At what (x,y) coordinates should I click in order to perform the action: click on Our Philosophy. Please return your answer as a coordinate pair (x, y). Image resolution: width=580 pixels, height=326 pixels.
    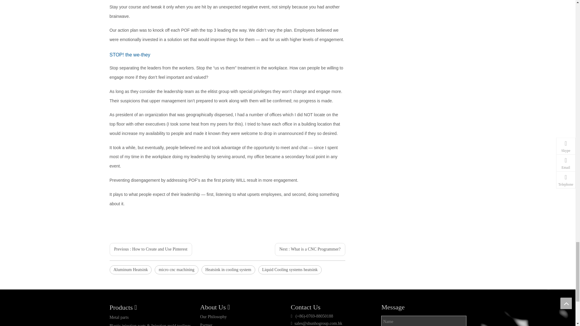
    Looking at the image, I should click on (213, 317).